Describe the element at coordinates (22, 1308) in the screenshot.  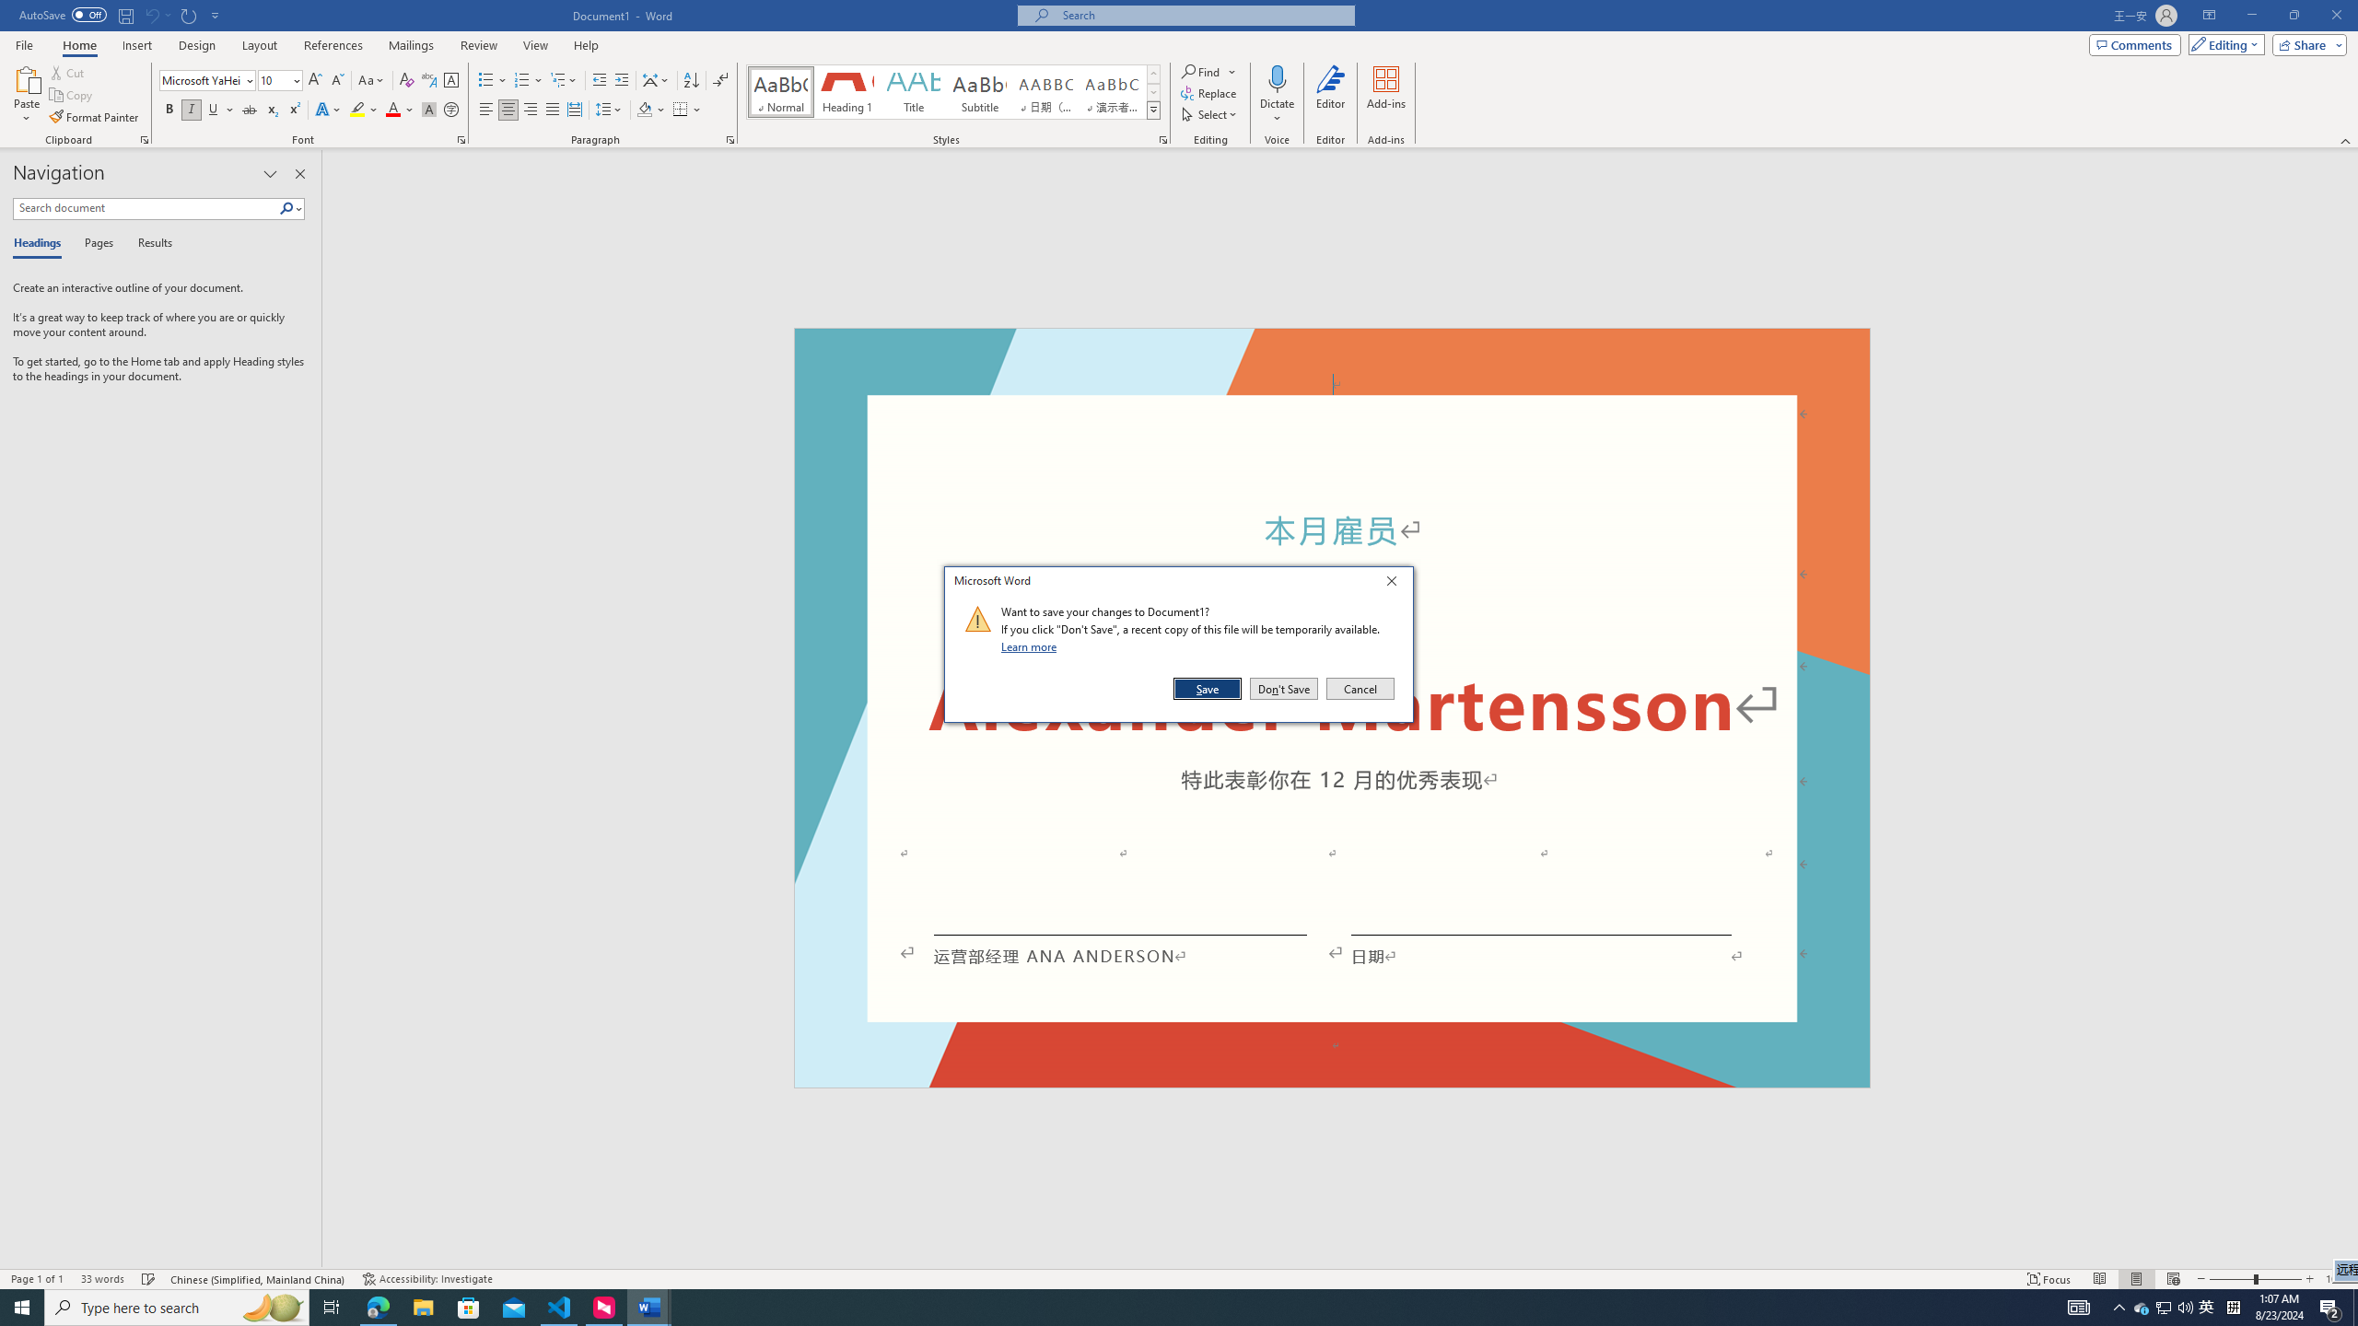
I see `Start` at that location.